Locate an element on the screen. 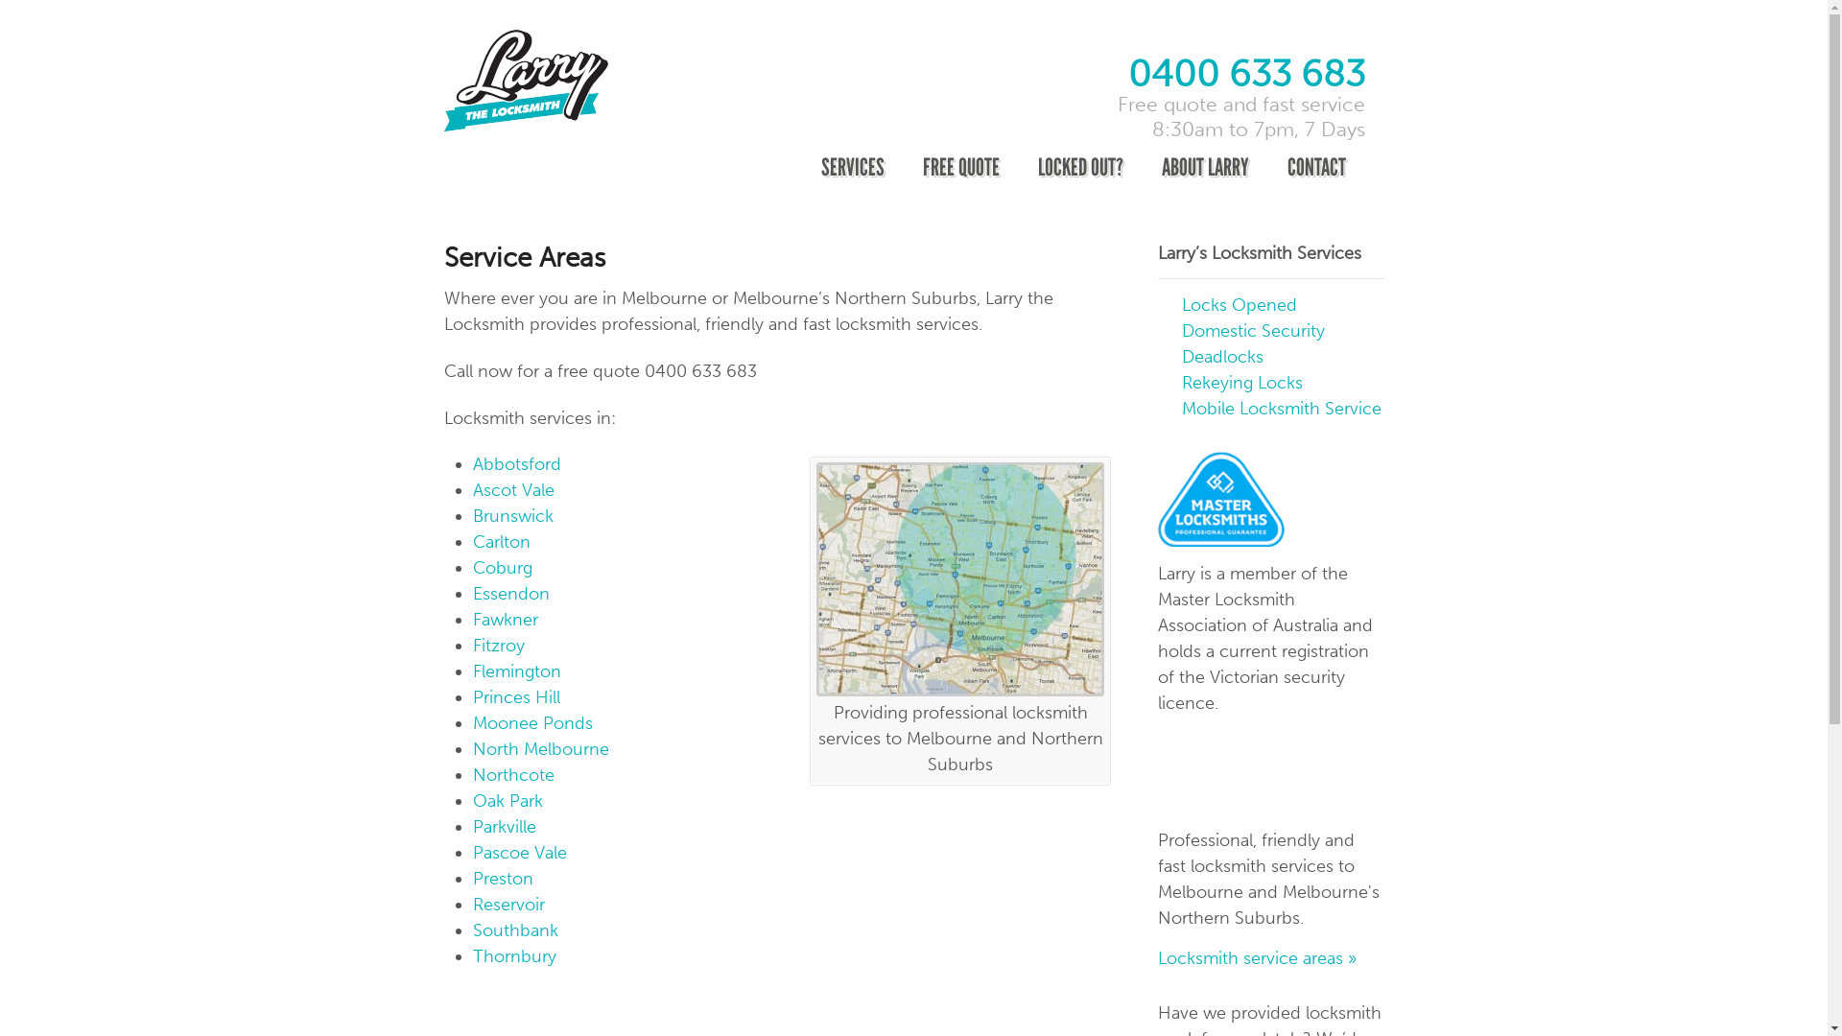 The width and height of the screenshot is (1842, 1036). Ascot Vale is located at coordinates (512, 490).